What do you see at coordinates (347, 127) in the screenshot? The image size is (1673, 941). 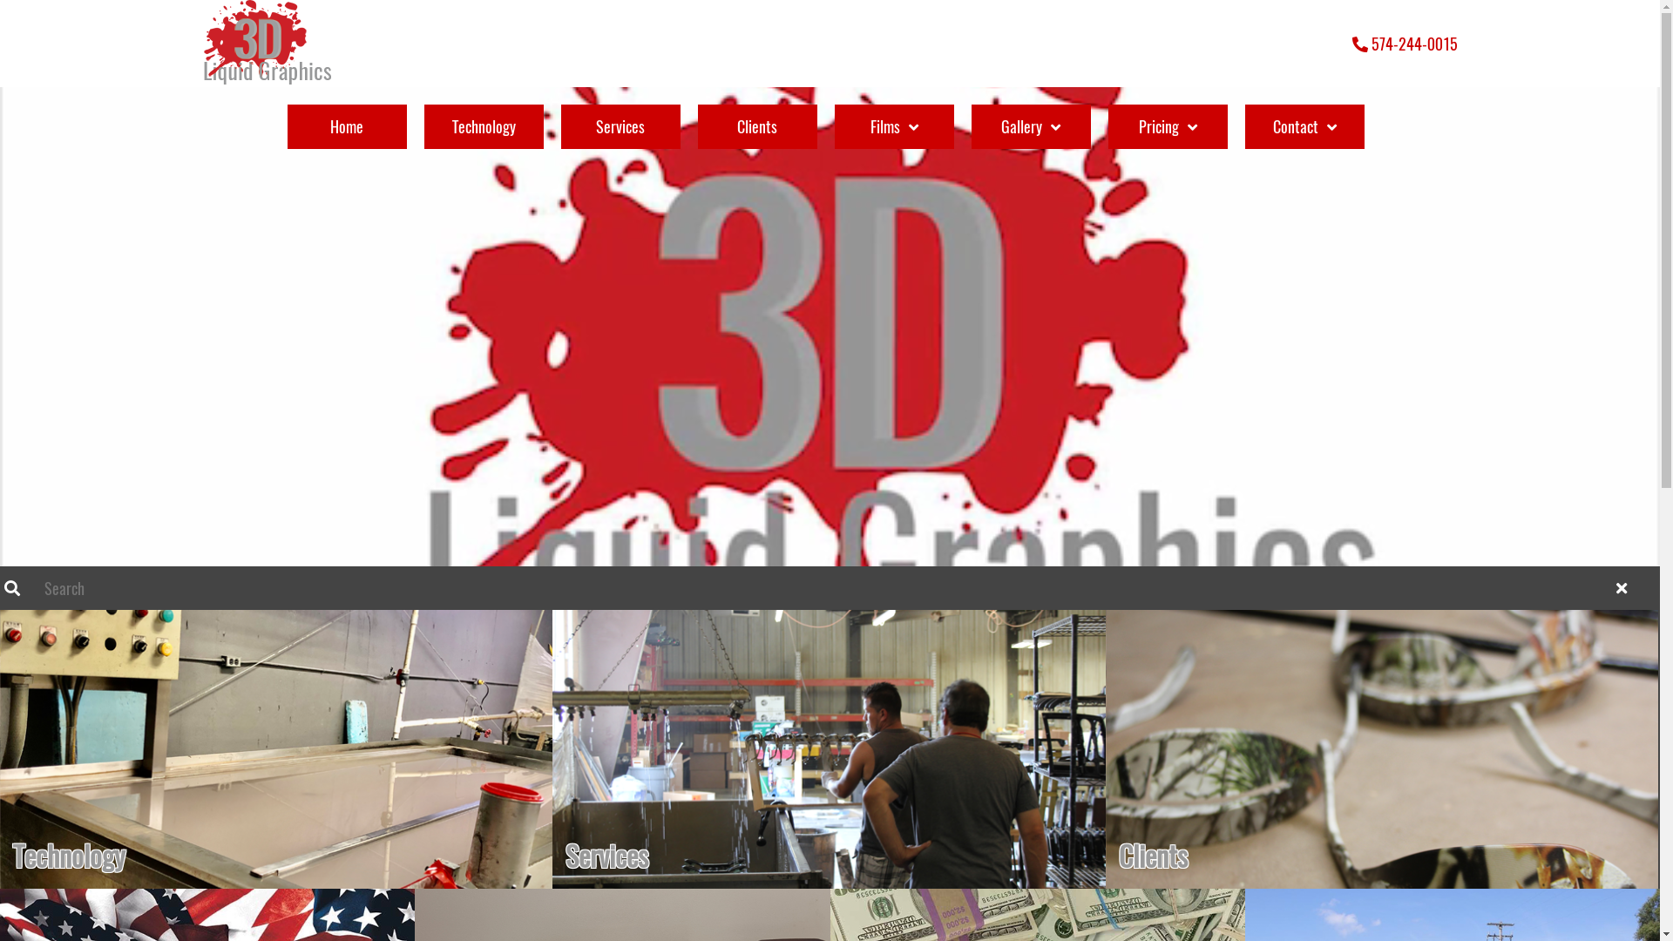 I see `Home` at bounding box center [347, 127].